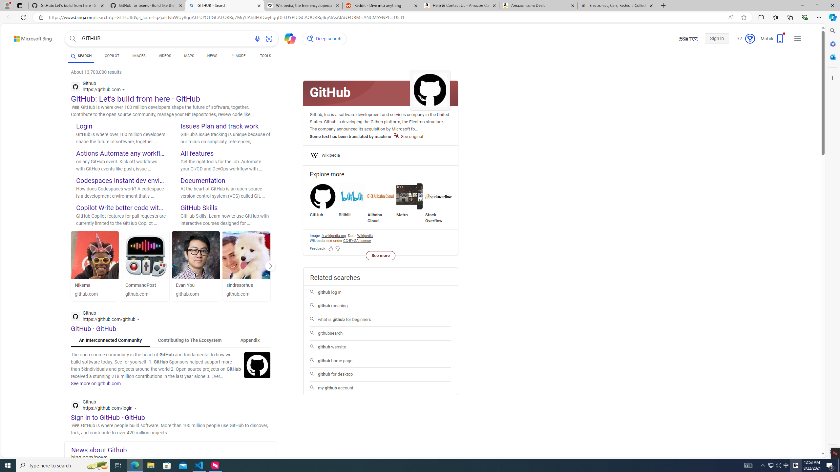 The width and height of the screenshot is (840, 472). Describe the element at coordinates (357, 241) in the screenshot. I see `CC-BY-SA license` at that location.